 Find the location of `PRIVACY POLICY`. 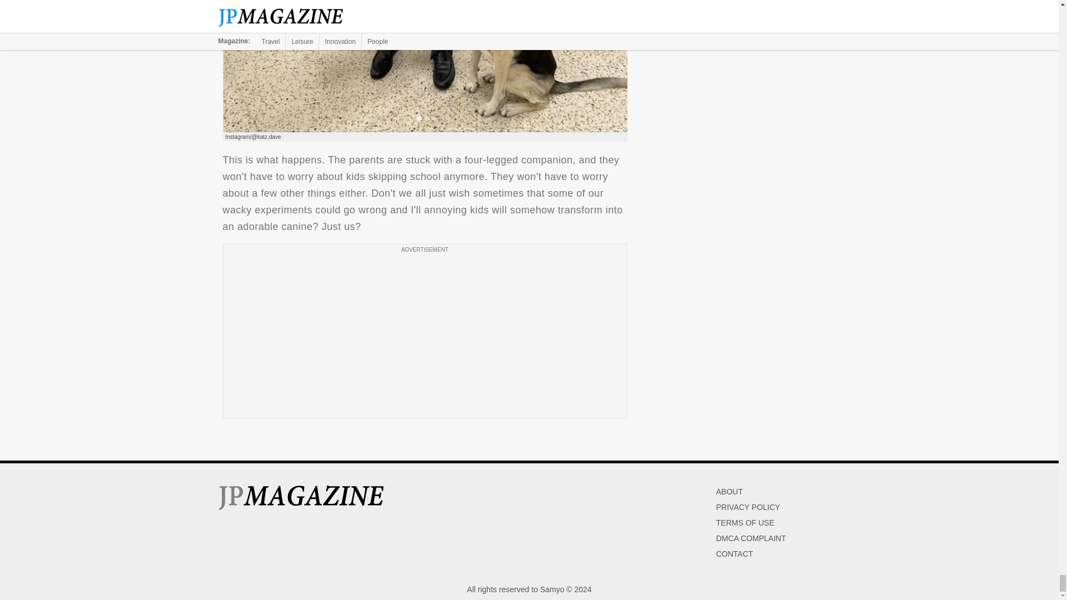

PRIVACY POLICY is located at coordinates (748, 507).